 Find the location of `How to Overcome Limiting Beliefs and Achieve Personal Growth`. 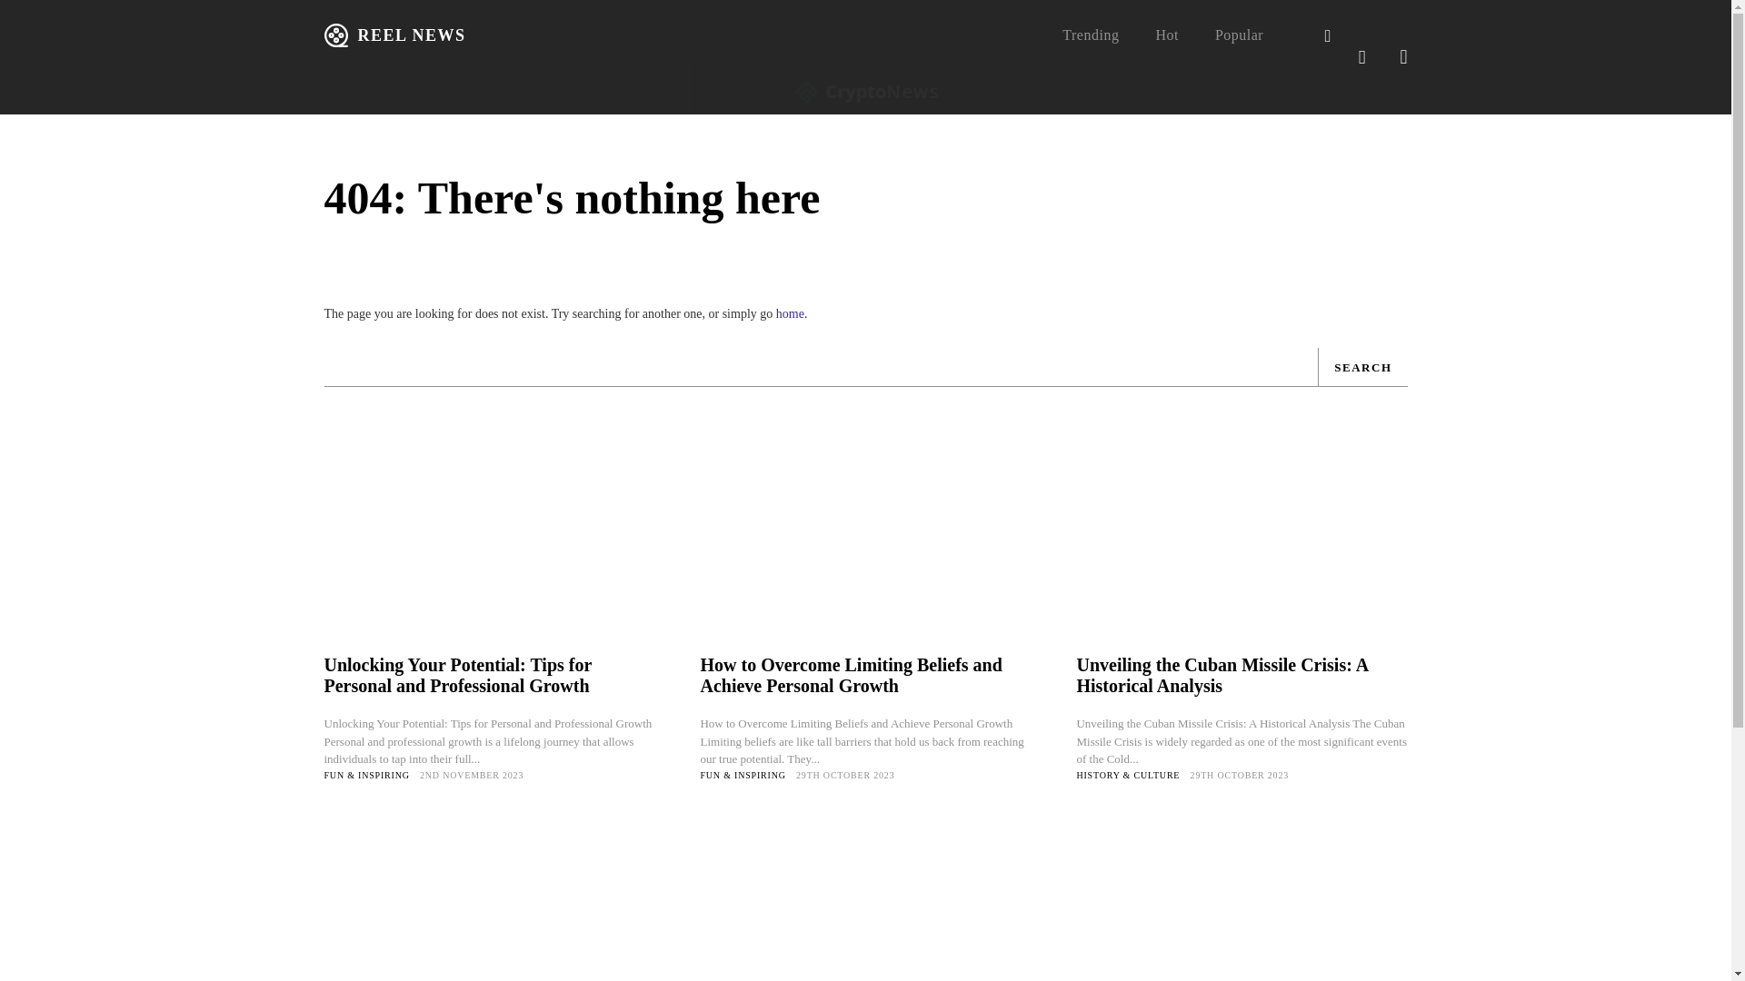

How to Overcome Limiting Beliefs and Achieve Personal Growth is located at coordinates (865, 560).